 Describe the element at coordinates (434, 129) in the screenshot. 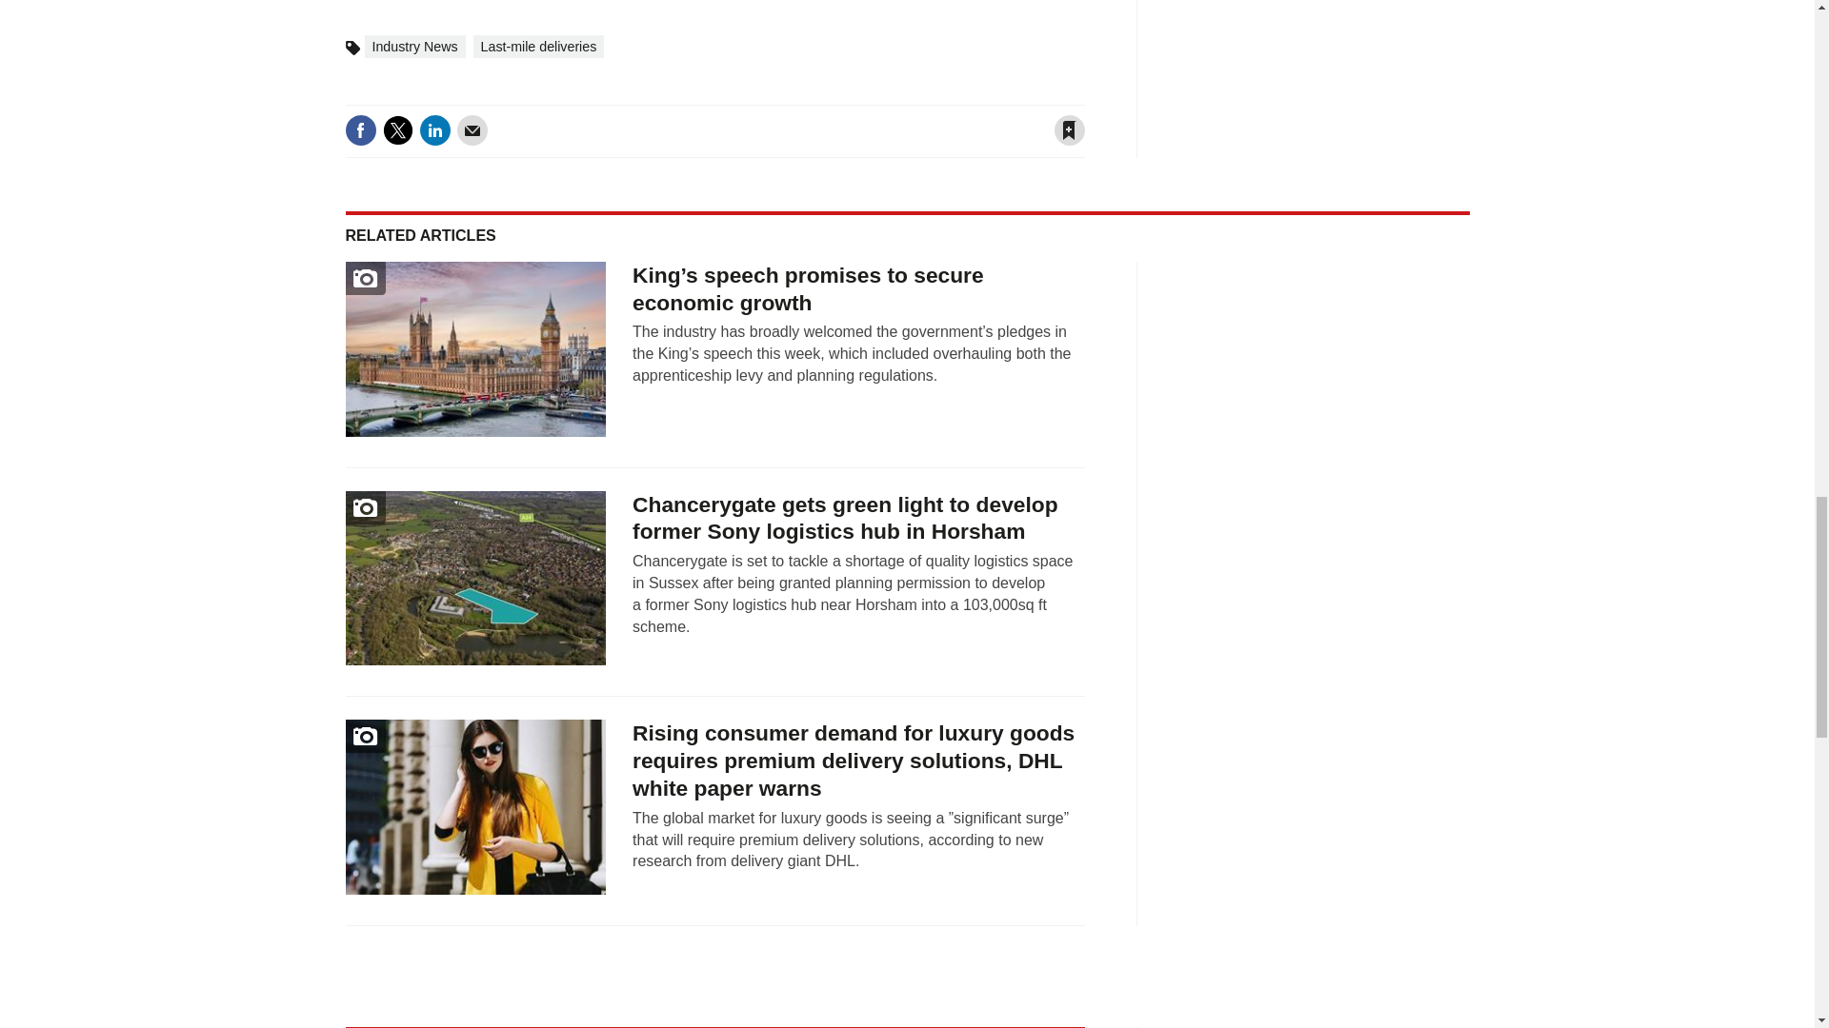

I see `Share this on Linked in` at that location.